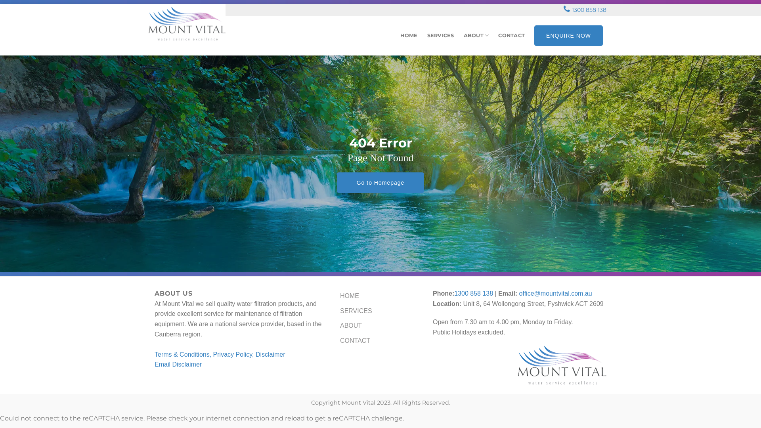  I want to click on ENQUIRE NOW, so click(568, 36).